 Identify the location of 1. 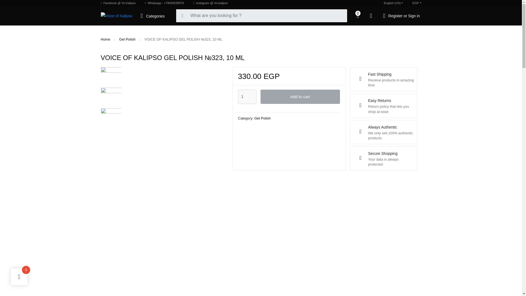
(247, 97).